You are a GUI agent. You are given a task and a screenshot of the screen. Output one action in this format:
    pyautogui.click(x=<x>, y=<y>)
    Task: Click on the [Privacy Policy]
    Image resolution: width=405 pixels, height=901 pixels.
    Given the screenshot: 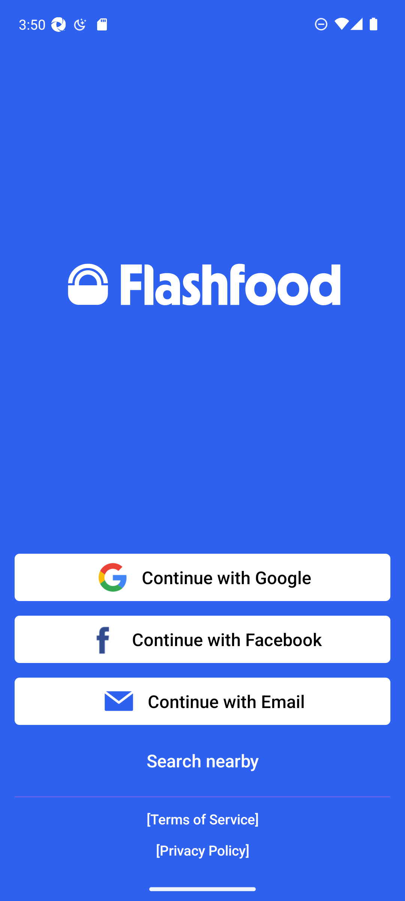 What is the action you would take?
    pyautogui.click(x=202, y=850)
    